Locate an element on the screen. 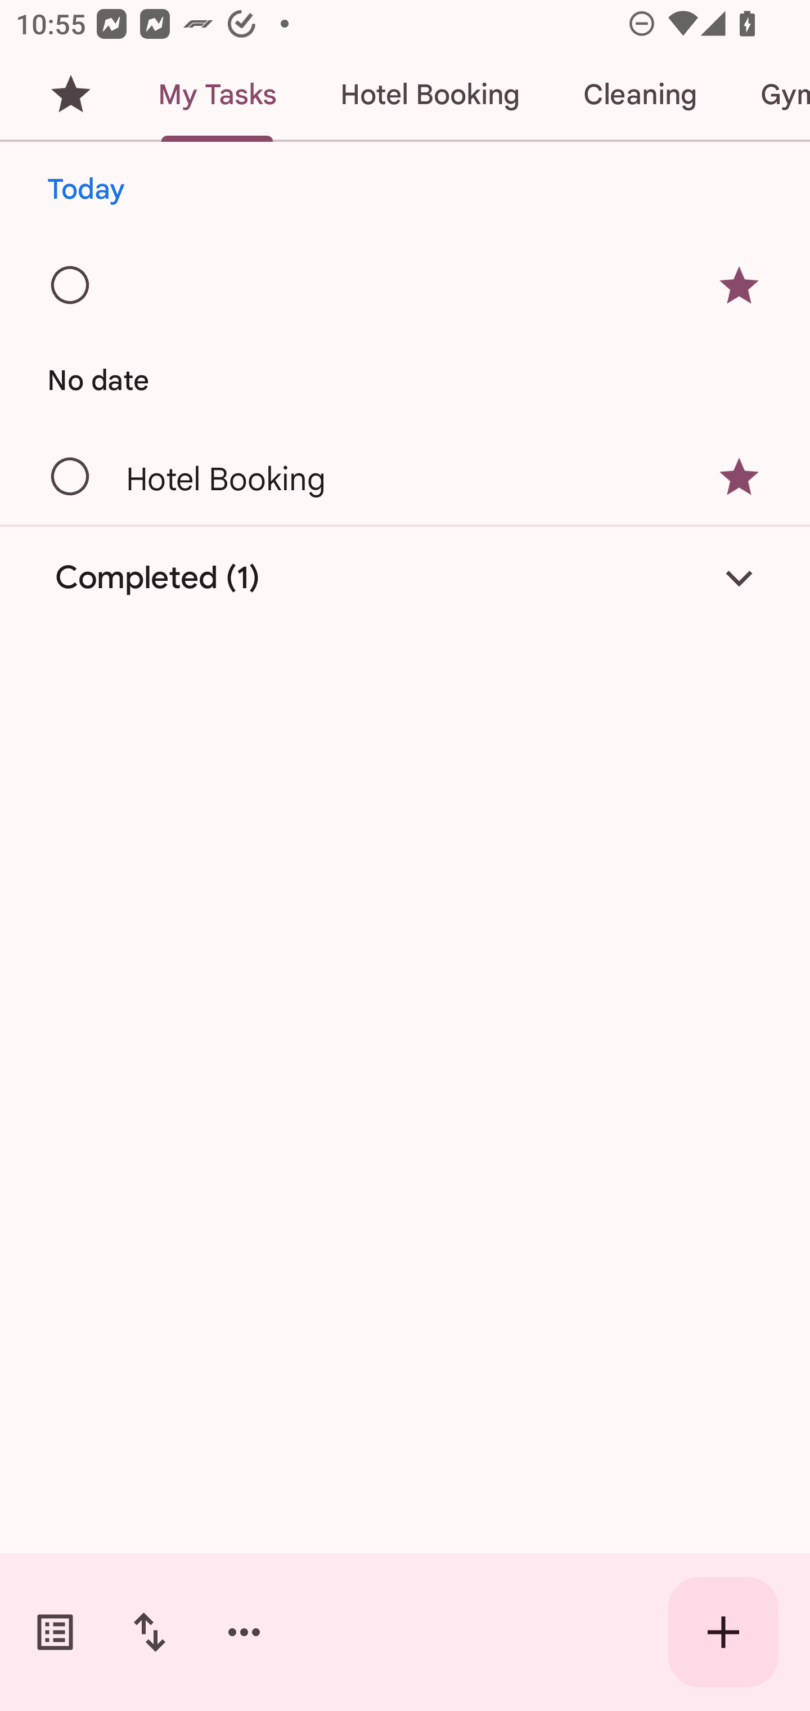  Starred is located at coordinates (71, 95).